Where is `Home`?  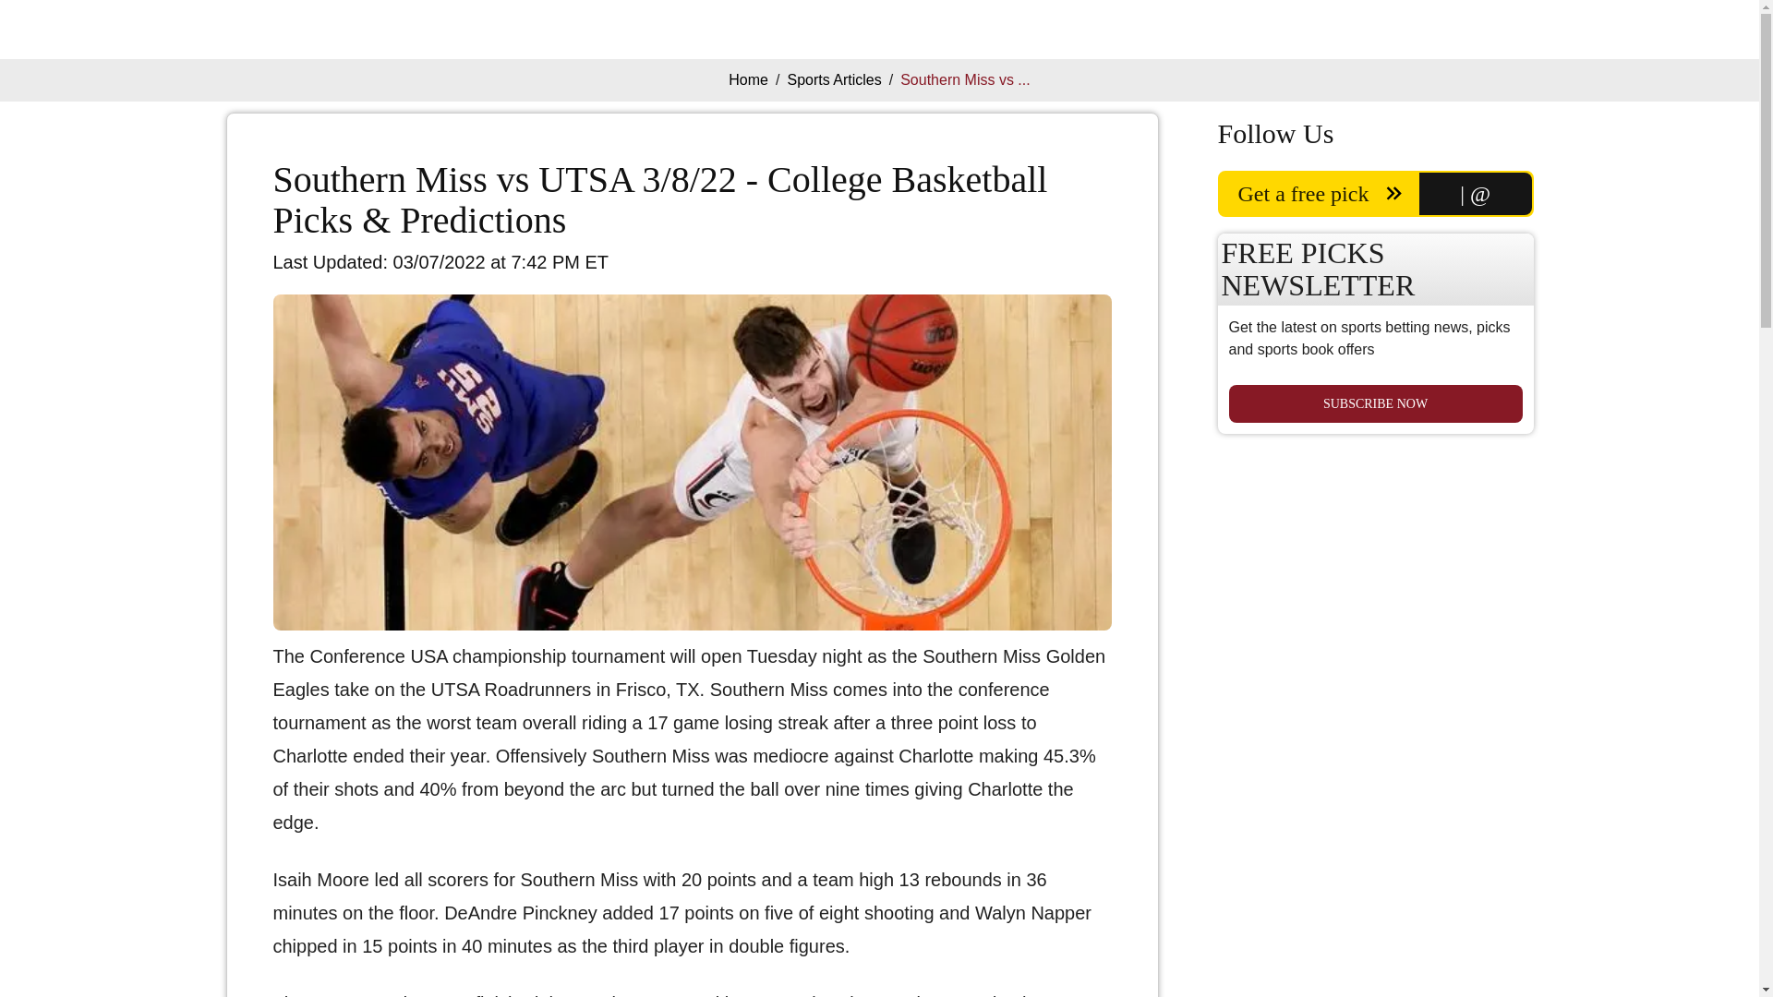 Home is located at coordinates (748, 79).